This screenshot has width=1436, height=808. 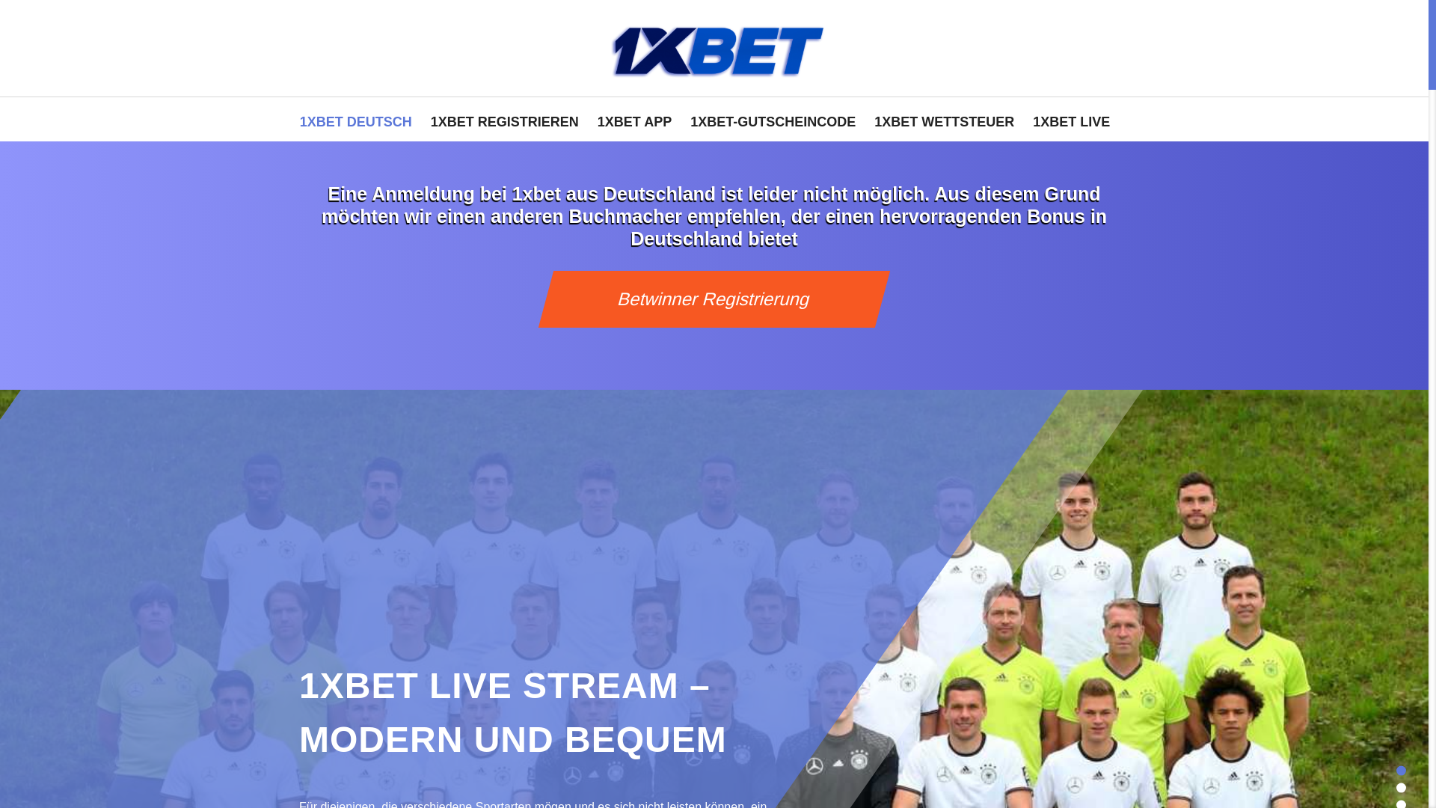 What do you see at coordinates (634, 120) in the screenshot?
I see `1XBET APP` at bounding box center [634, 120].